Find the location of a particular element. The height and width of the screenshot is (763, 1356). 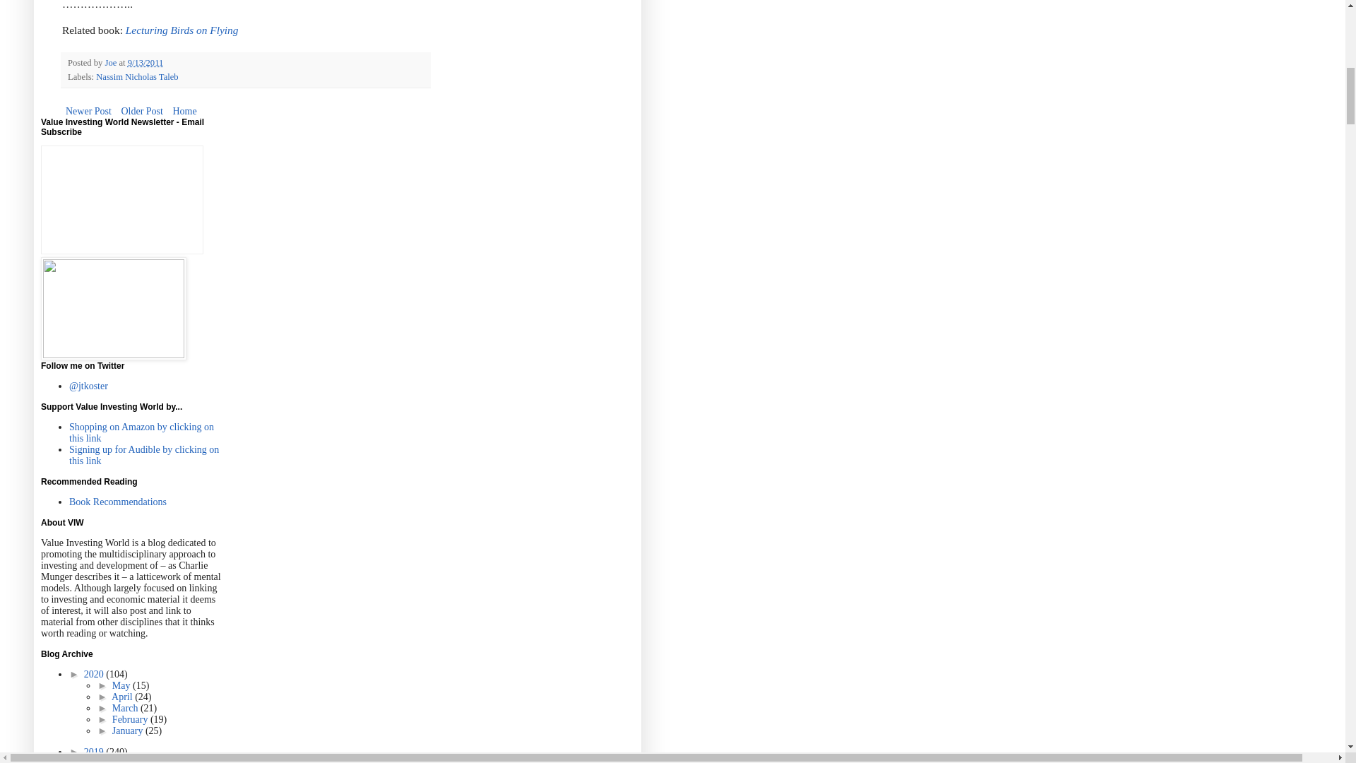

Signing up for Audible by clicking on this link is located at coordinates (143, 455).